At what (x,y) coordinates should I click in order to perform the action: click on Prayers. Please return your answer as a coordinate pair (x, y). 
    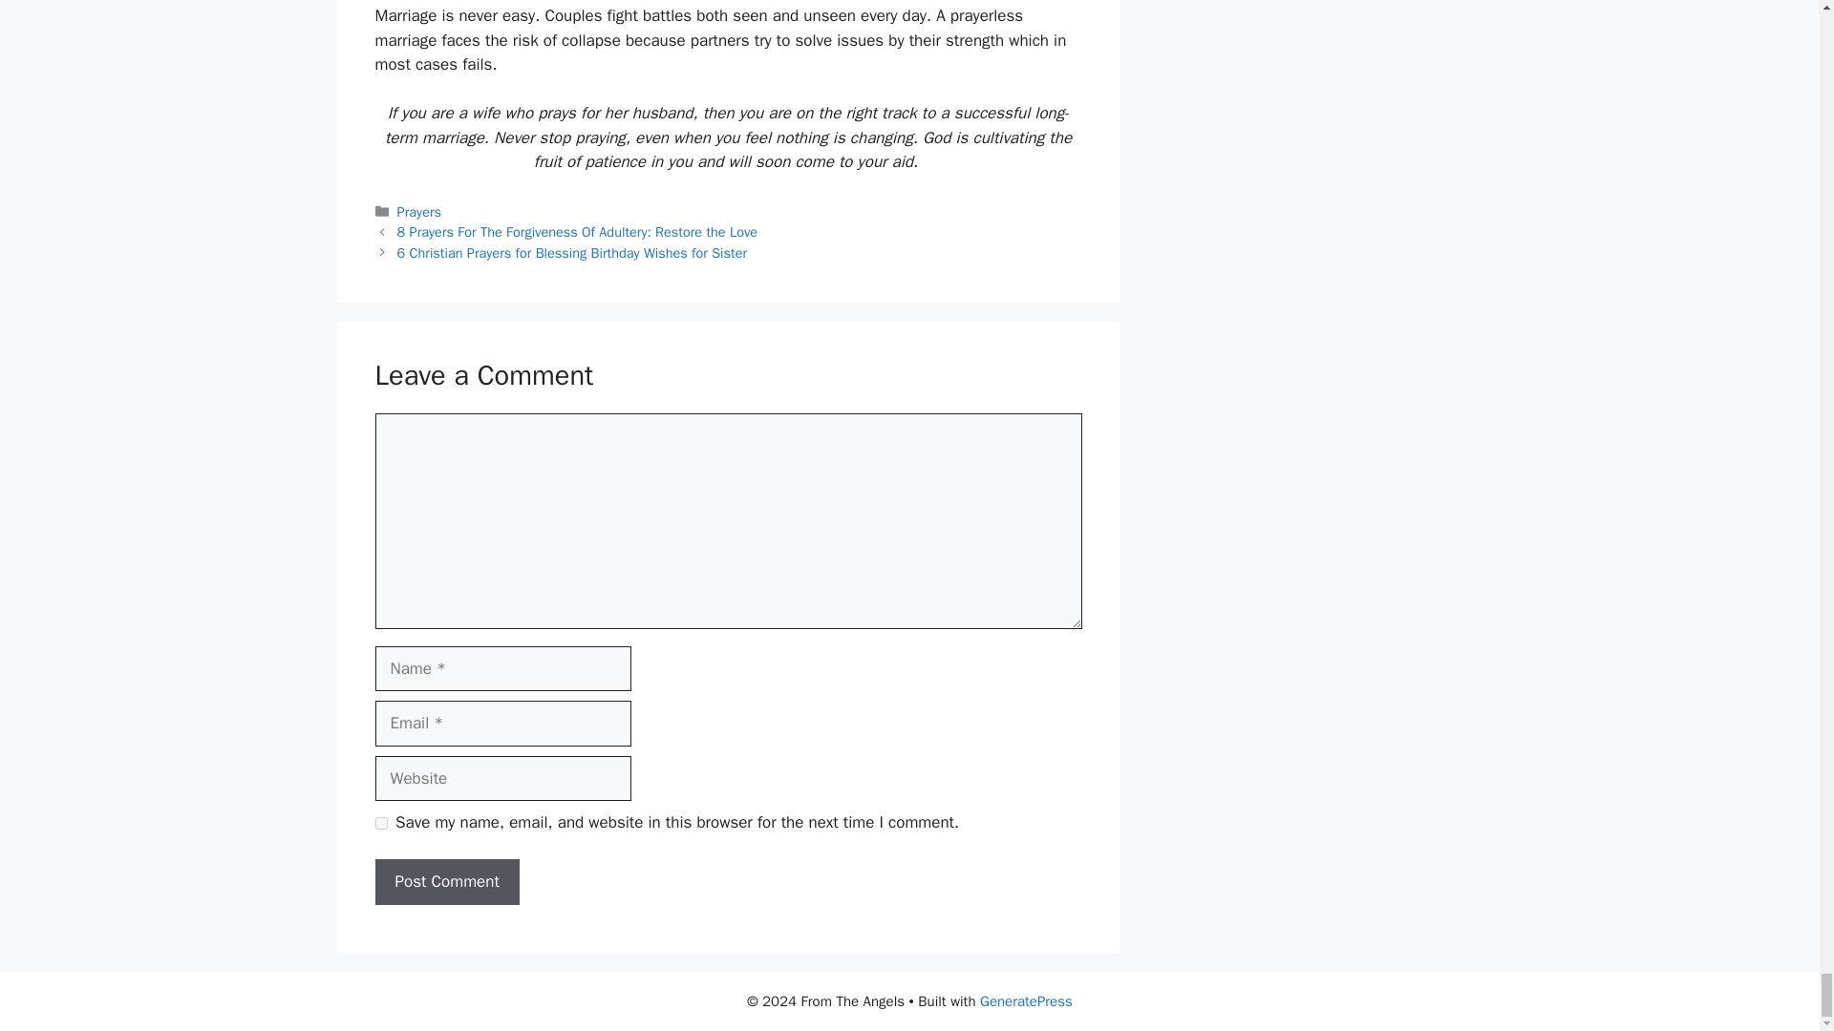
    Looking at the image, I should click on (419, 212).